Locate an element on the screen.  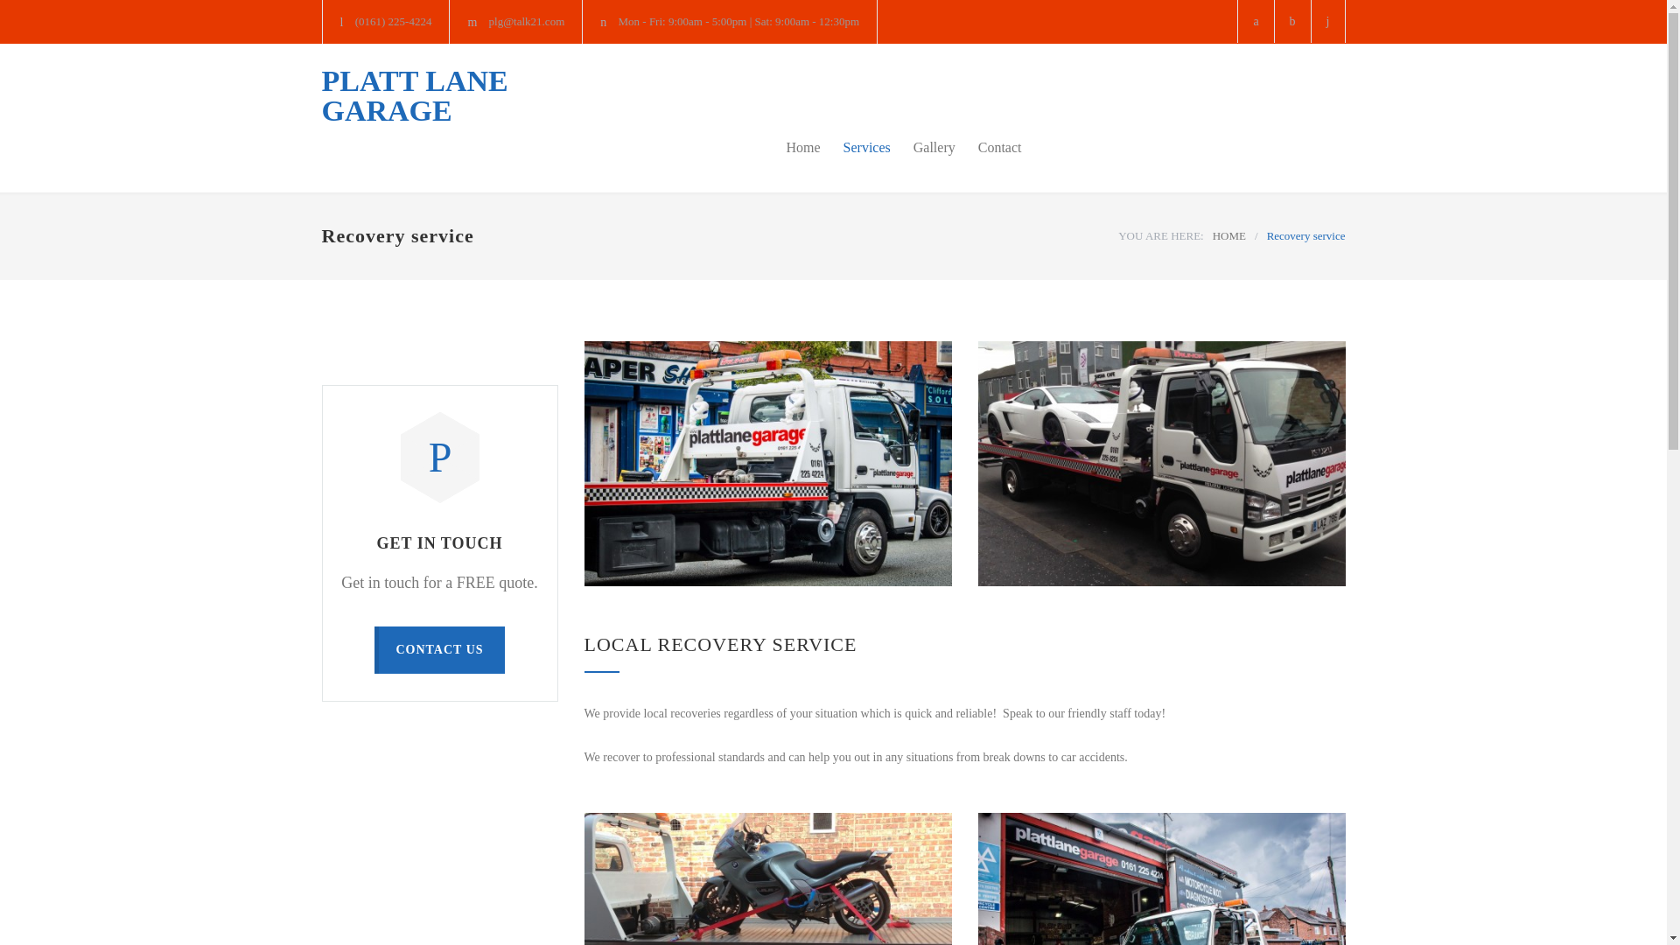
Gallery is located at coordinates (922, 147).